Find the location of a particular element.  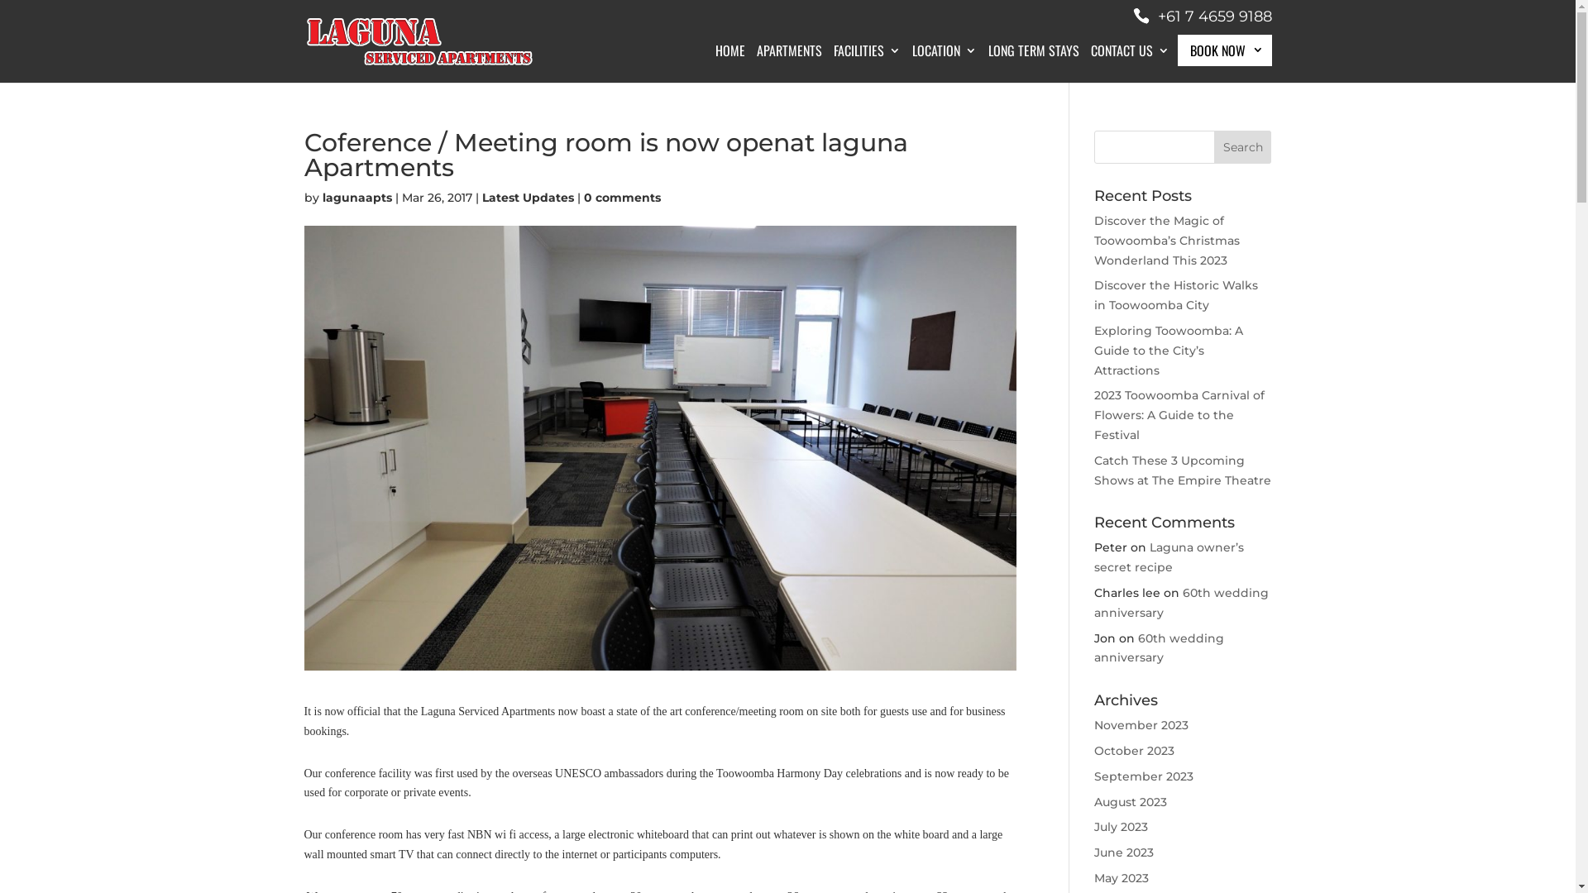

August 2023 is located at coordinates (1131, 802).